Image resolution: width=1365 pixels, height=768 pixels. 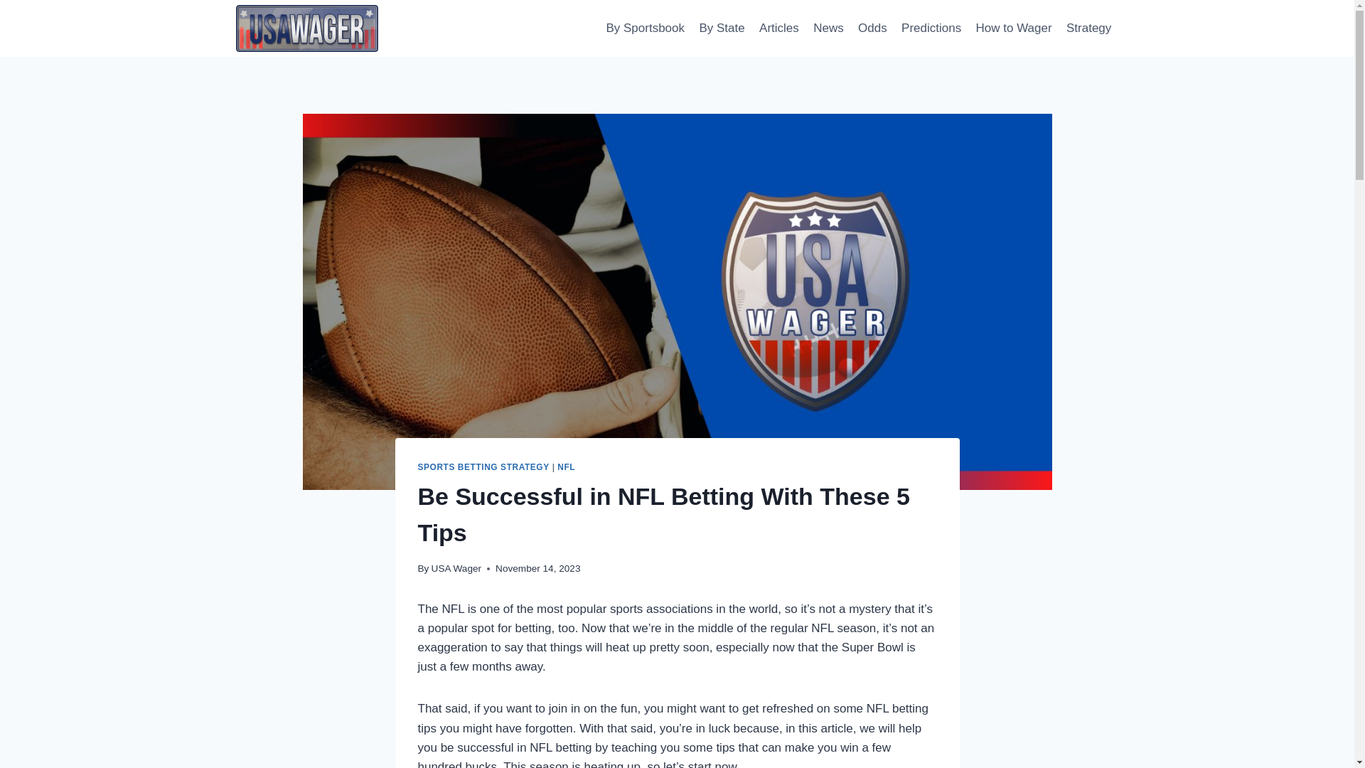 What do you see at coordinates (646, 28) in the screenshot?
I see `By Sportsbook` at bounding box center [646, 28].